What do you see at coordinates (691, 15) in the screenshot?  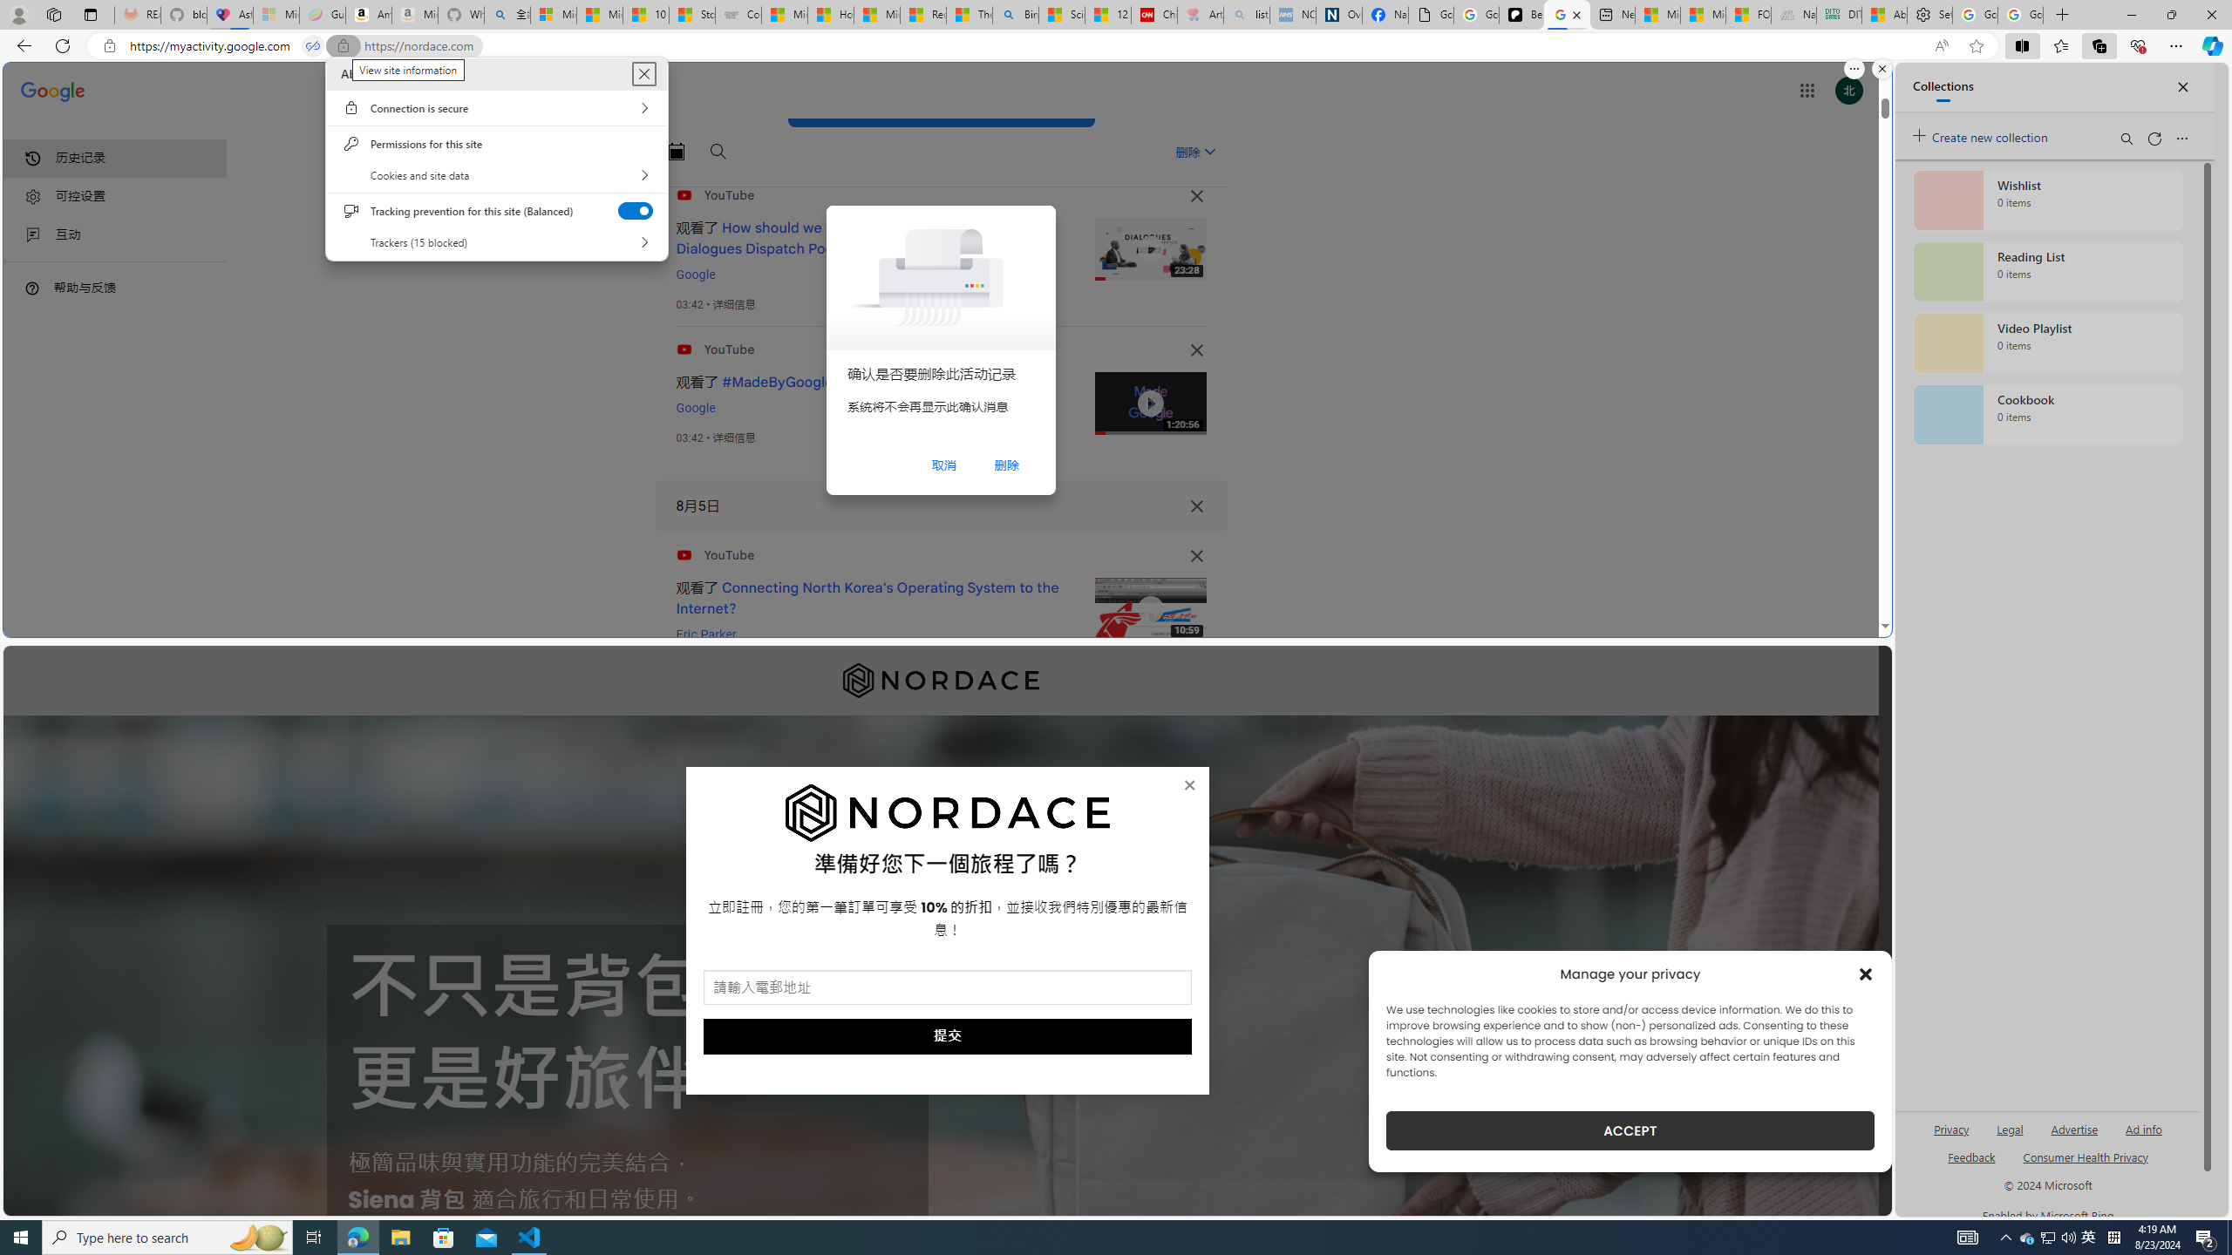 I see `Stocks - MSN` at bounding box center [691, 15].